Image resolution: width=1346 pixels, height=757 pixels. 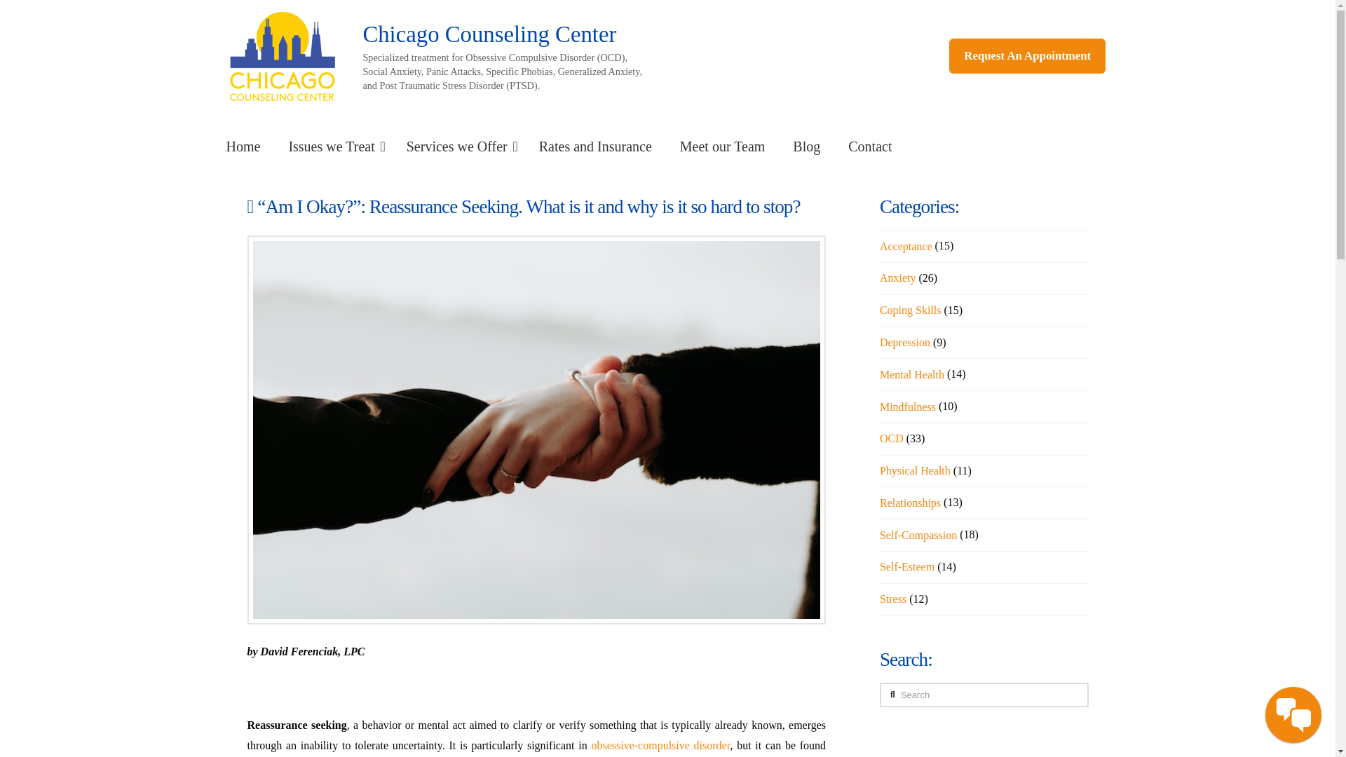 I want to click on Contact, so click(x=870, y=146).